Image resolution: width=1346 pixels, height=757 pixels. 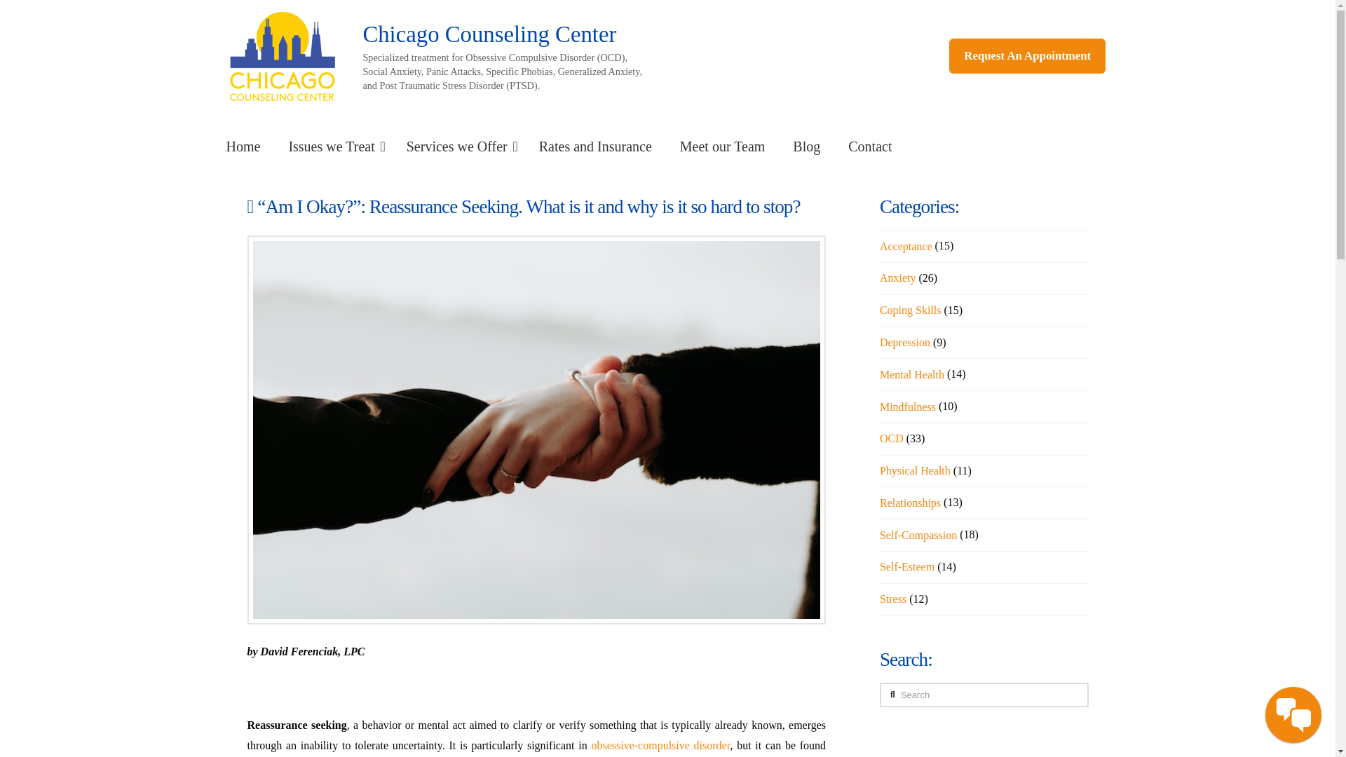 I want to click on Contact, so click(x=870, y=146).